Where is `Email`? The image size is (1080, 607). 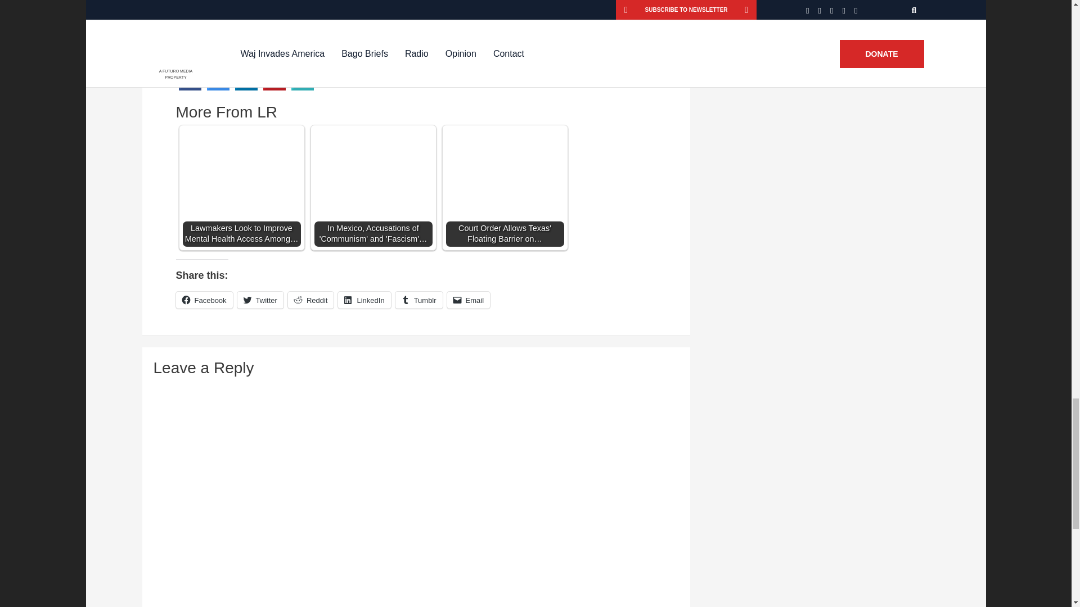 Email is located at coordinates (468, 300).